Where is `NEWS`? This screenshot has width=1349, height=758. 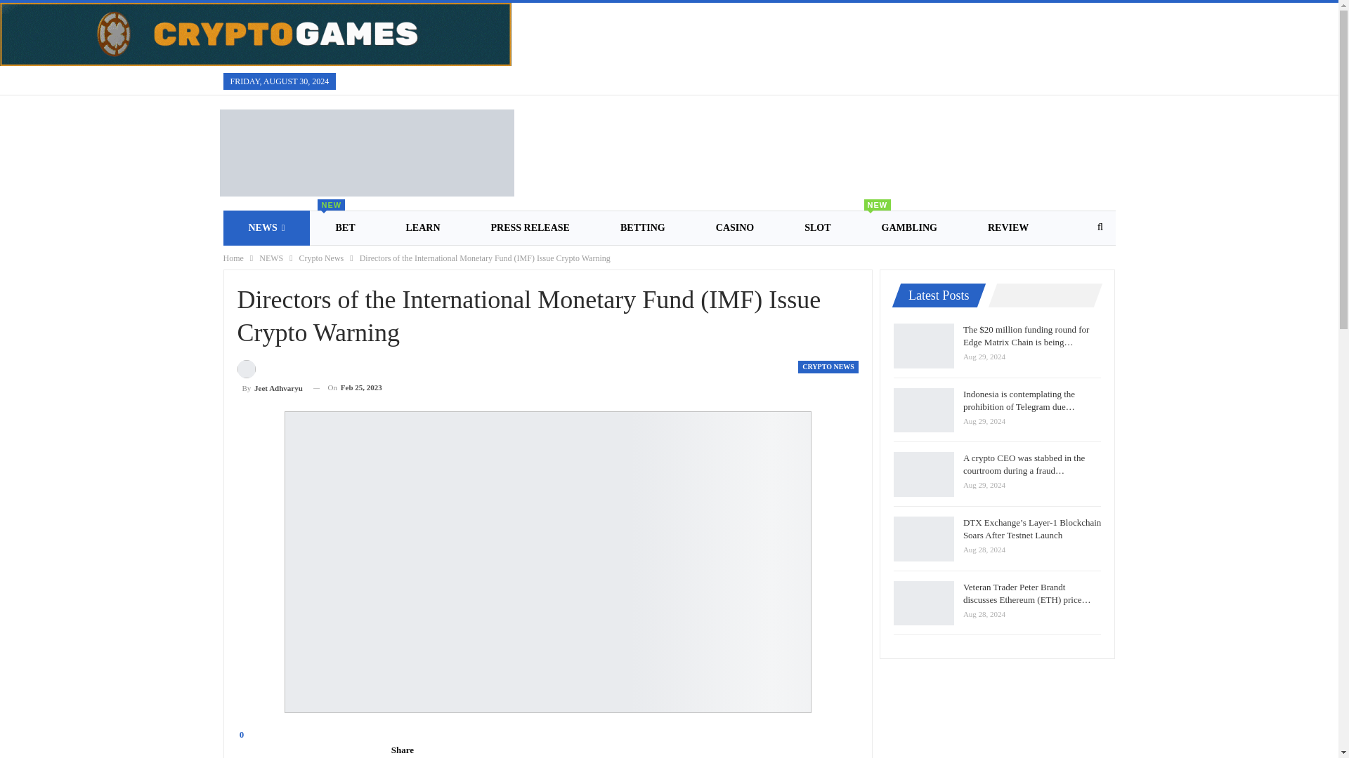 NEWS is located at coordinates (233, 258).